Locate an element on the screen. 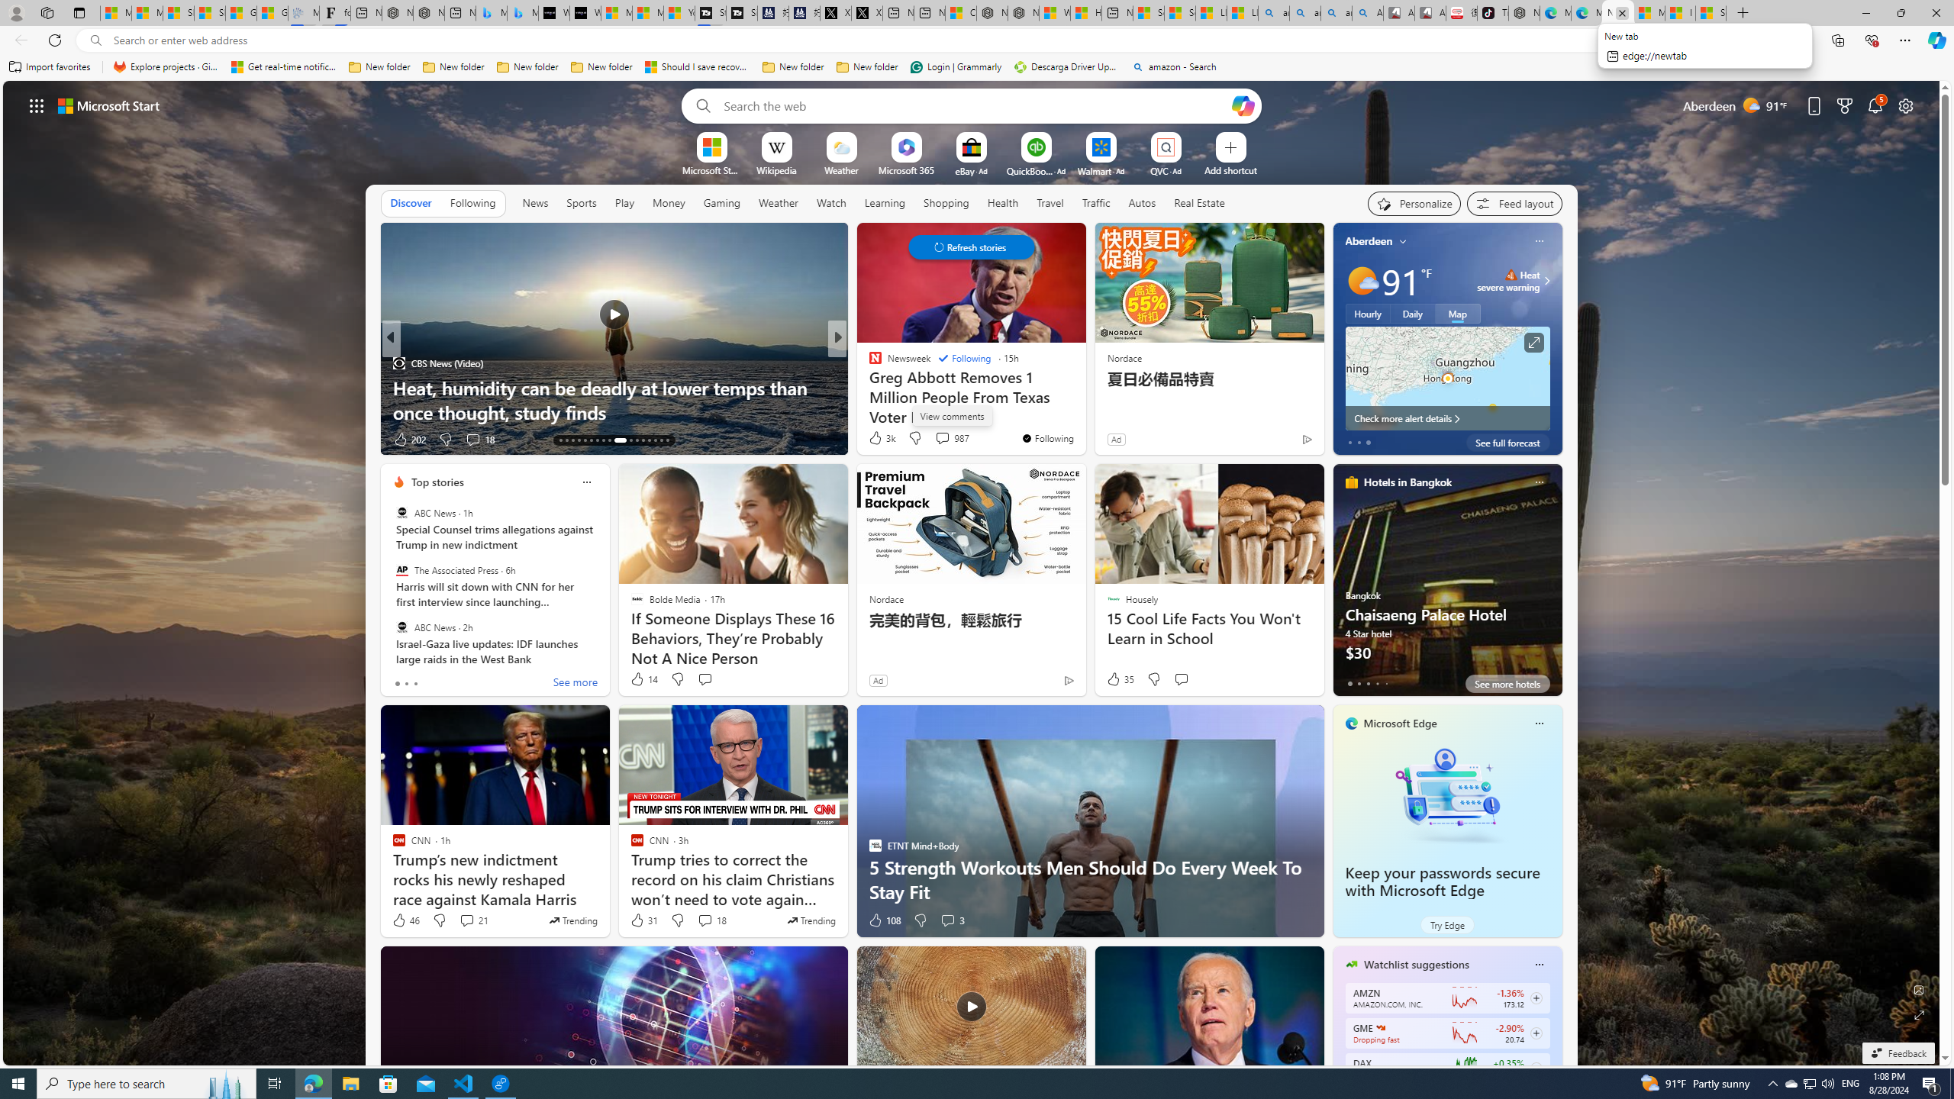 The image size is (1954, 1099). 35 Like is located at coordinates (1119, 679).